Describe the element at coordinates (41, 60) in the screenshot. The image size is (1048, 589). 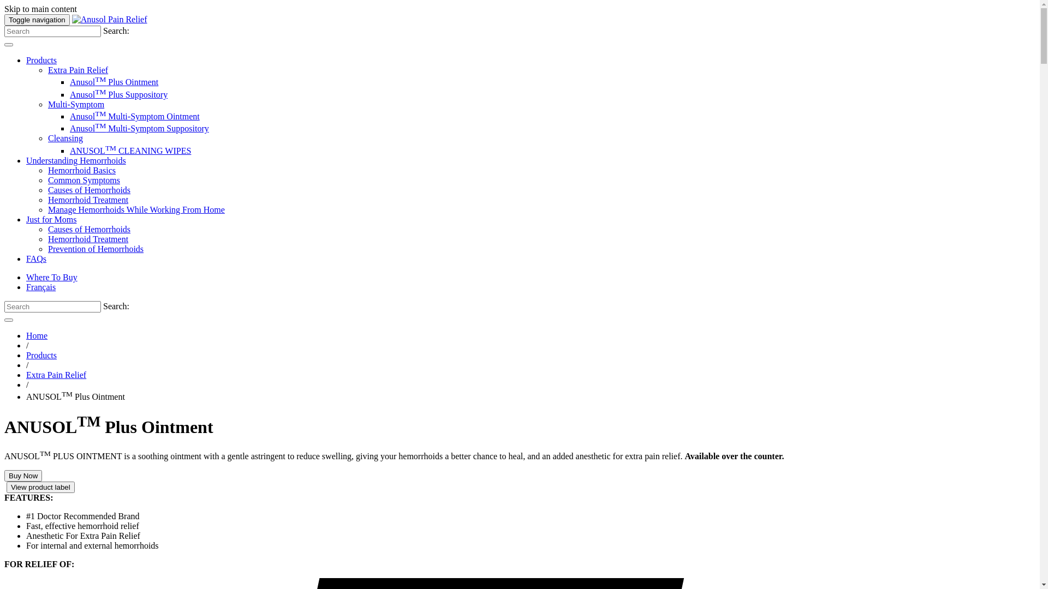
I see `Products` at that location.